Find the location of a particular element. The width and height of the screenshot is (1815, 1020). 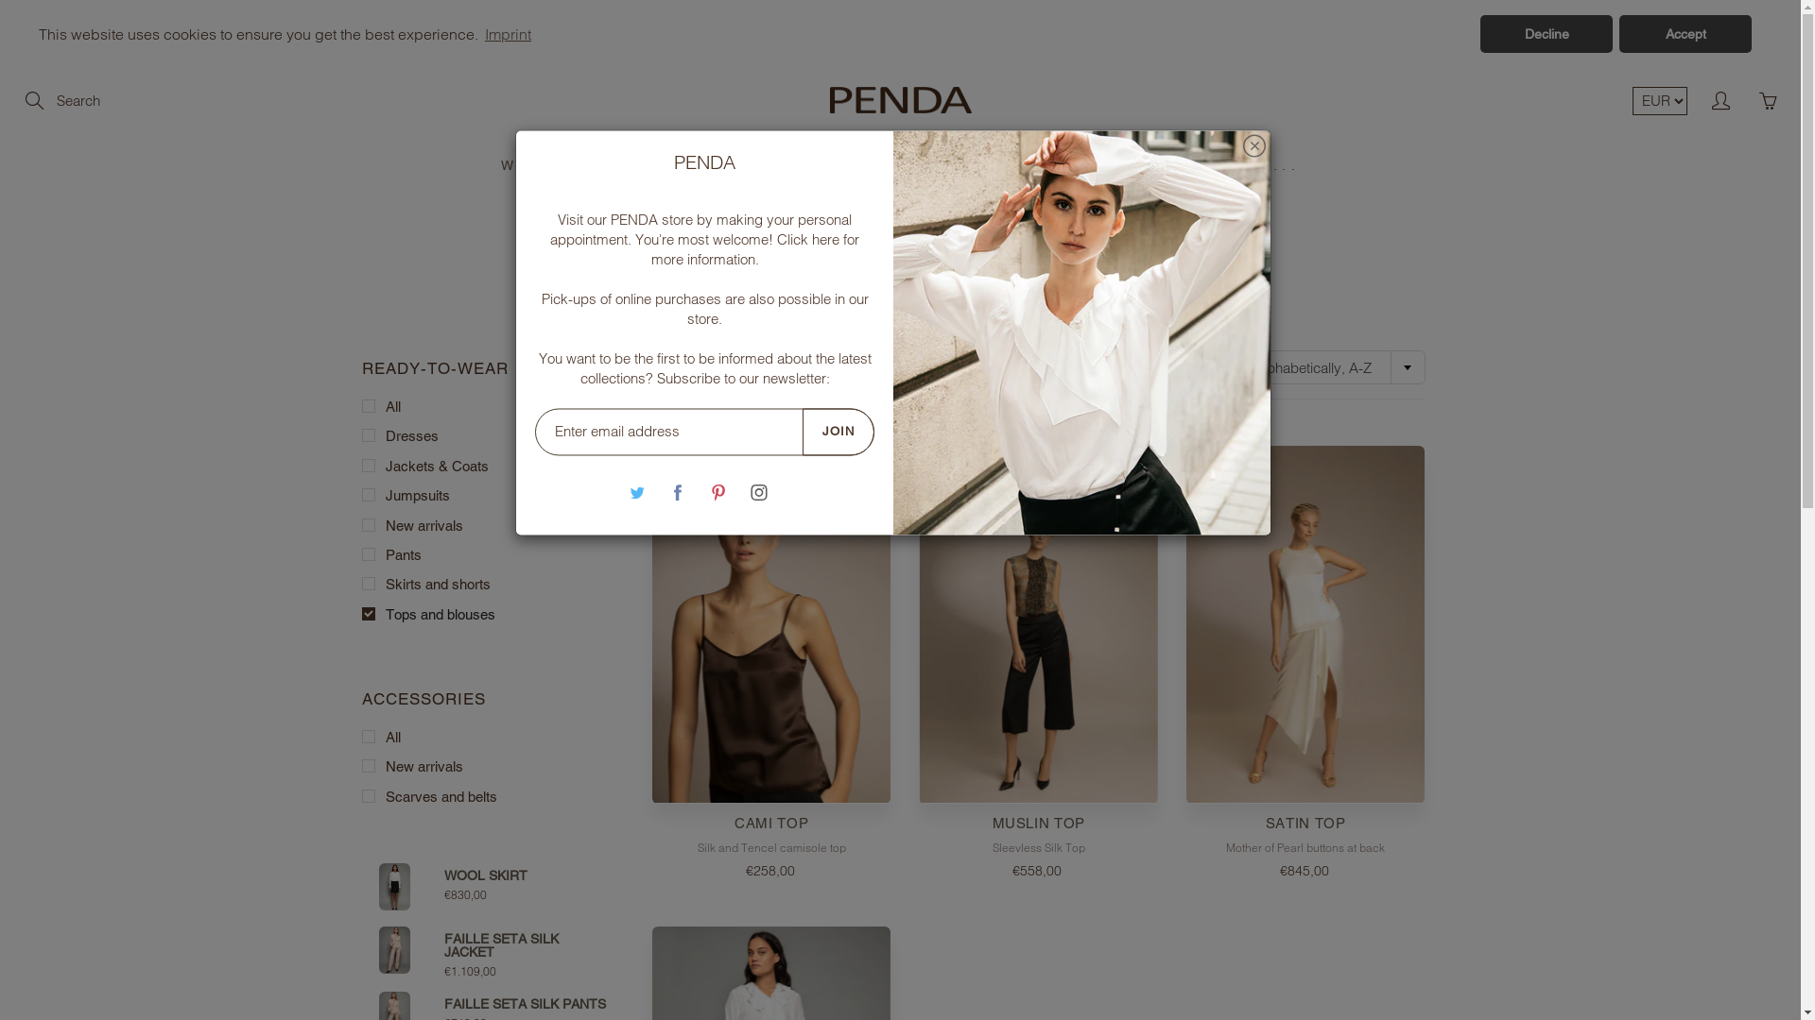

All is located at coordinates (486, 737).